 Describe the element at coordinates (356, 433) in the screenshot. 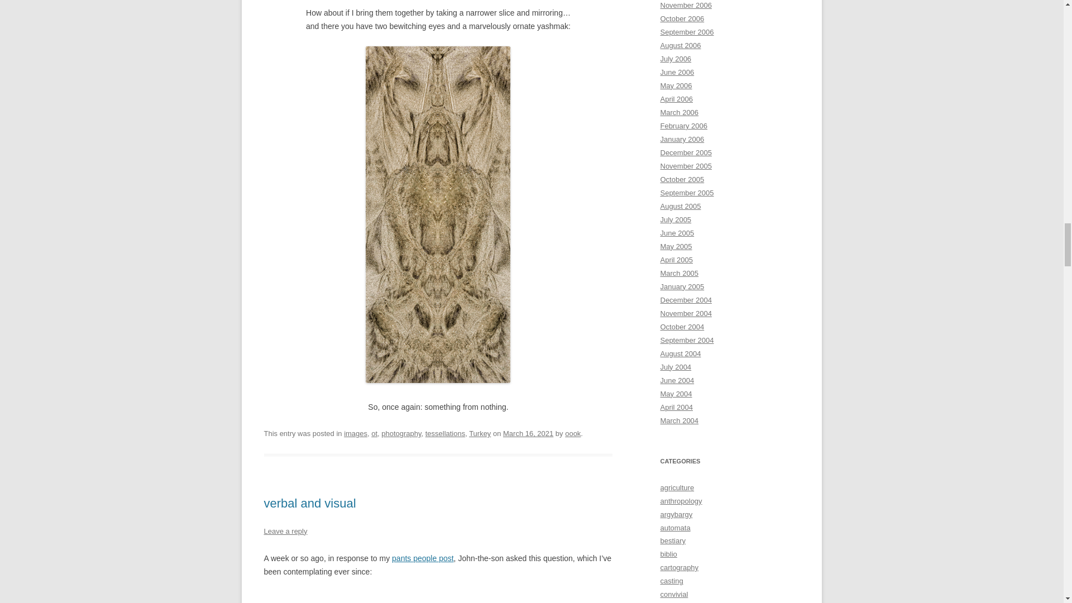

I see `images` at that location.